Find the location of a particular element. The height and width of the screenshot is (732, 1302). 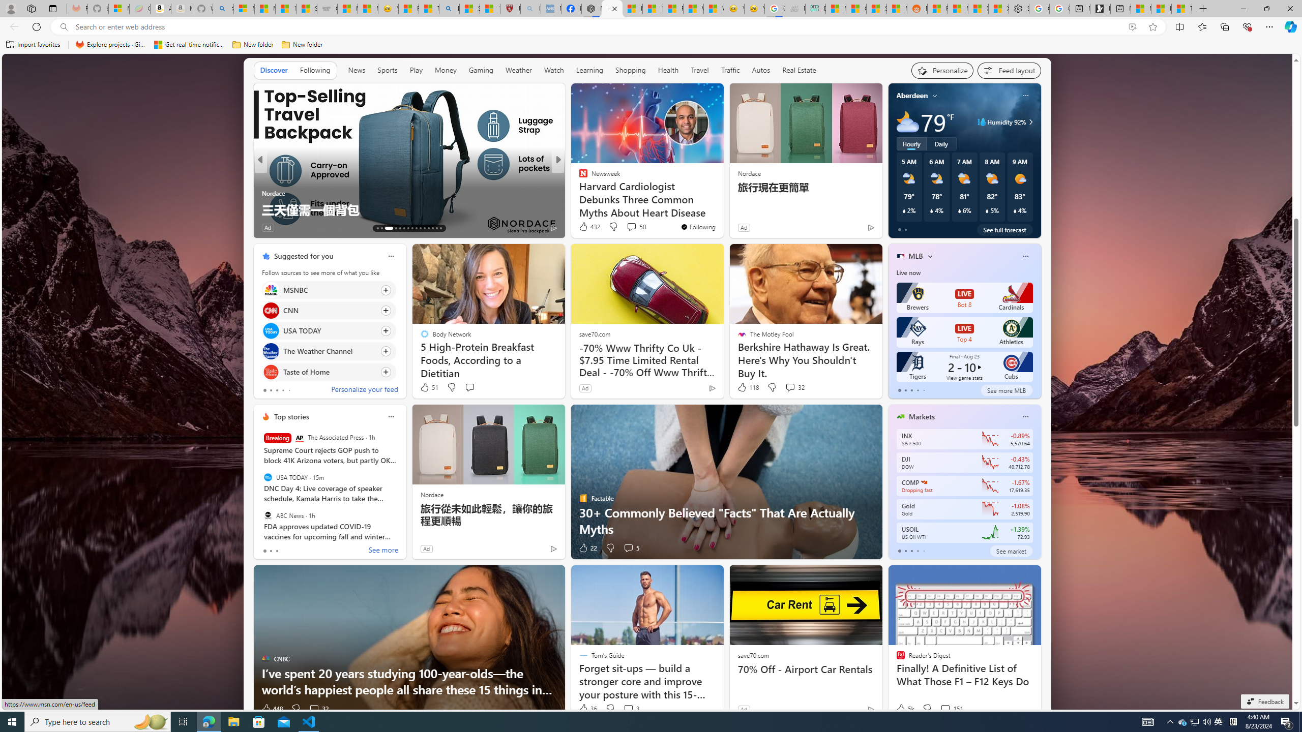

See full forecast is located at coordinates (1004, 230).